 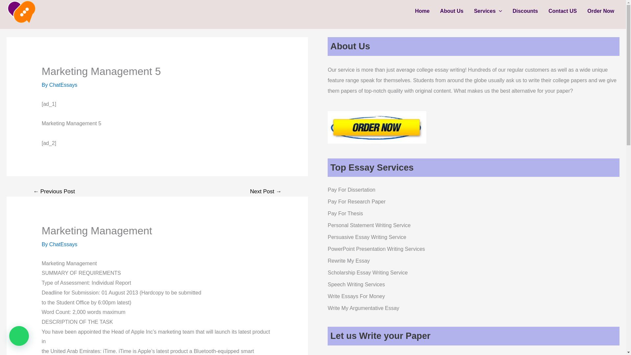 I want to click on Services, so click(x=488, y=11).